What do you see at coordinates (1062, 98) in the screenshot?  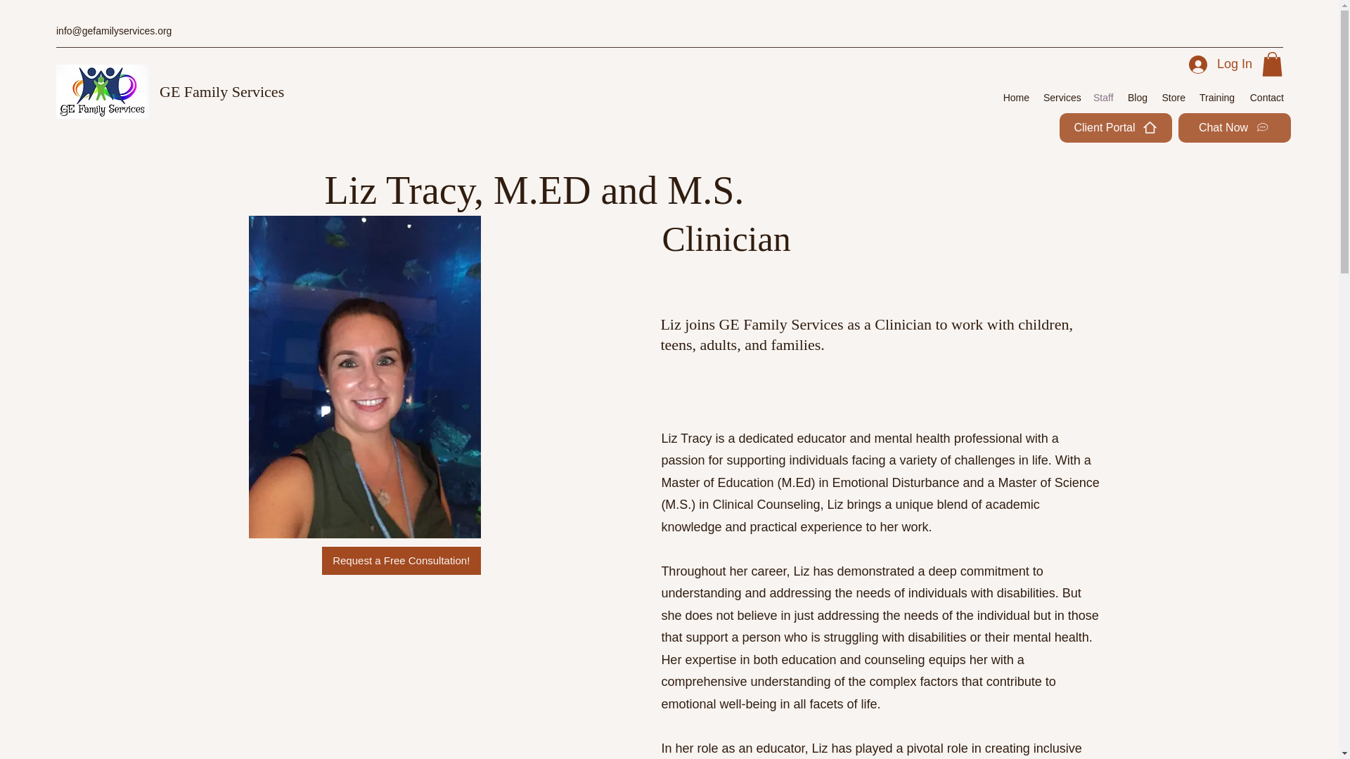 I see `Services` at bounding box center [1062, 98].